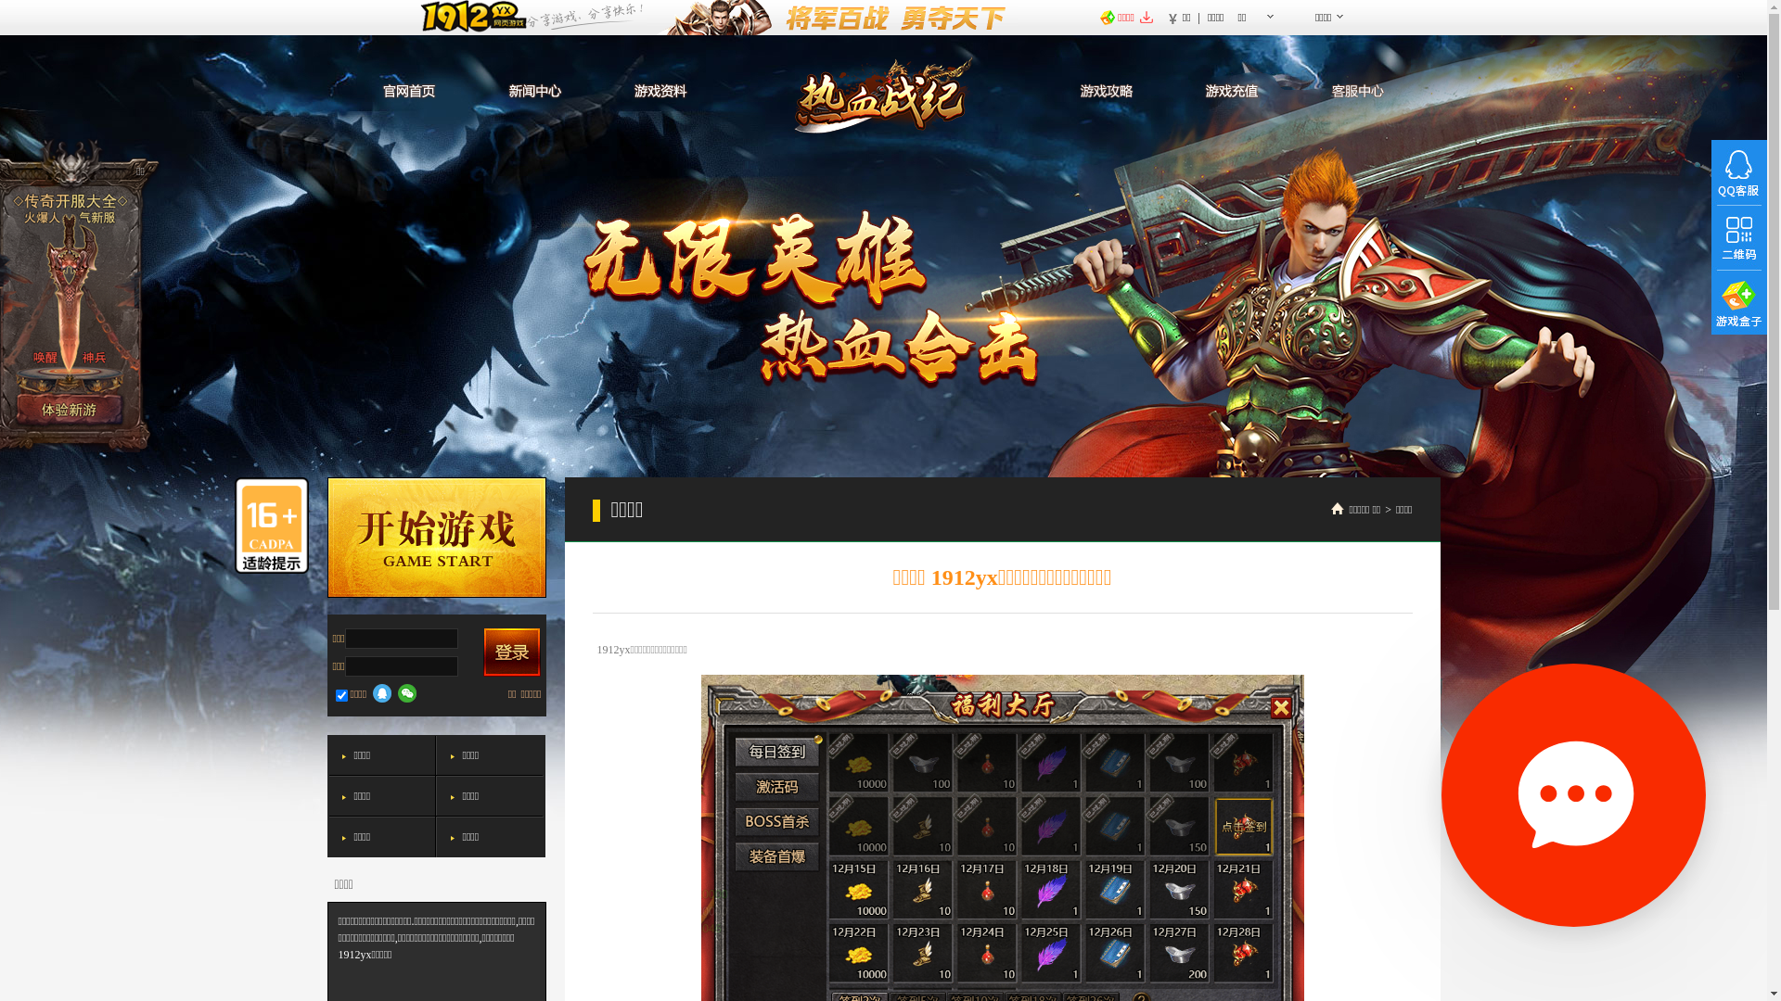 This screenshot has height=1001, width=1781. What do you see at coordinates (382, 692) in the screenshot?
I see `QQ` at bounding box center [382, 692].